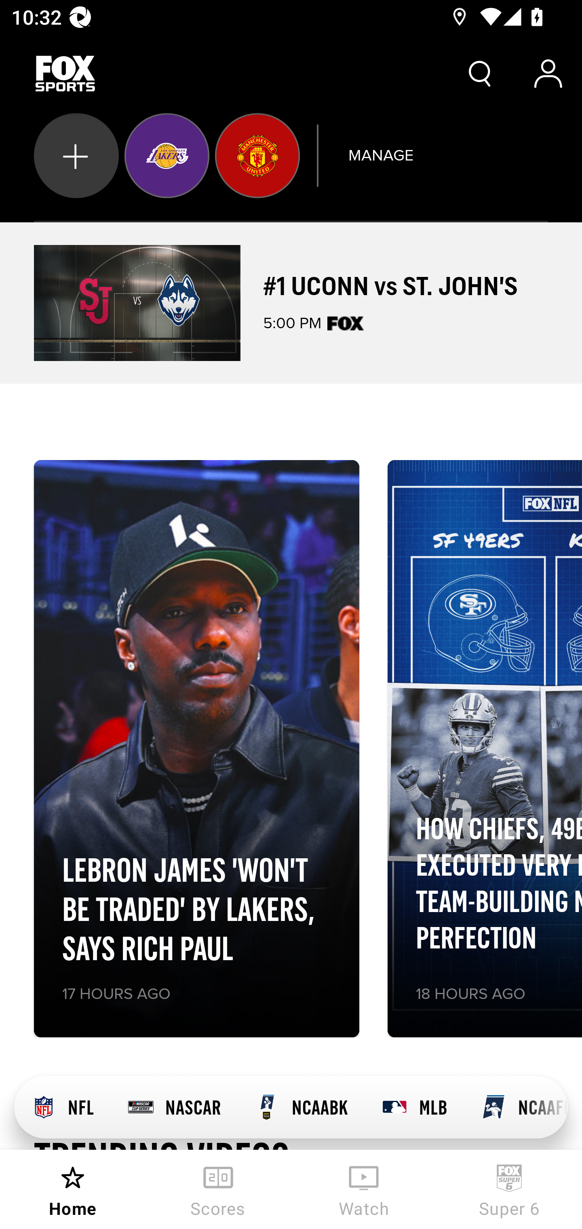  Describe the element at coordinates (414, 1107) in the screenshot. I see `MLB` at that location.